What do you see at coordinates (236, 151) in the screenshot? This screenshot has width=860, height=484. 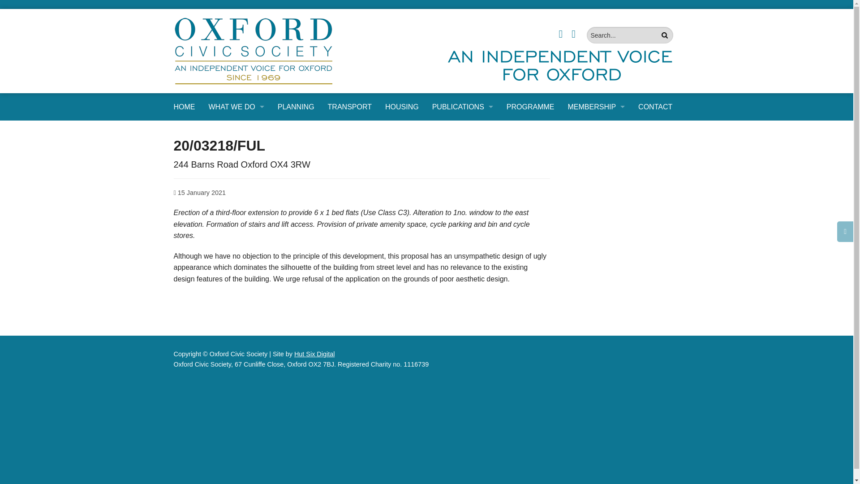 I see `PLANNING` at bounding box center [236, 151].